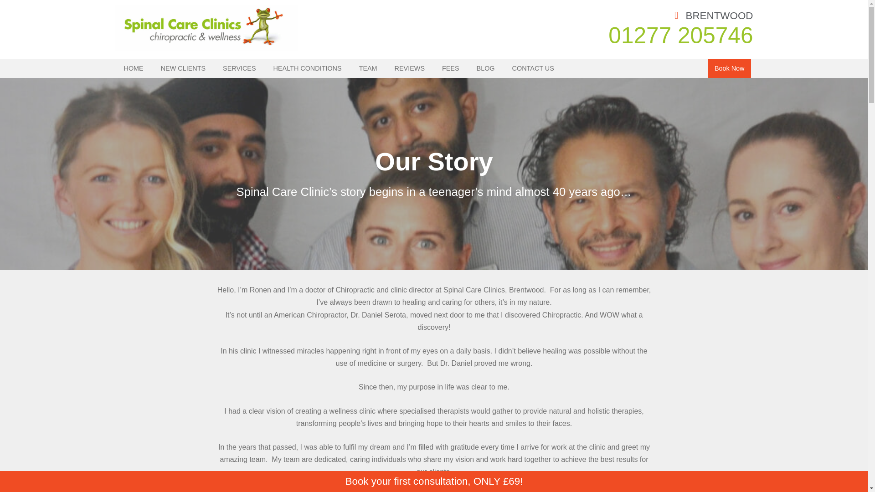 The width and height of the screenshot is (875, 492). I want to click on BRENTWOOD, so click(714, 15).